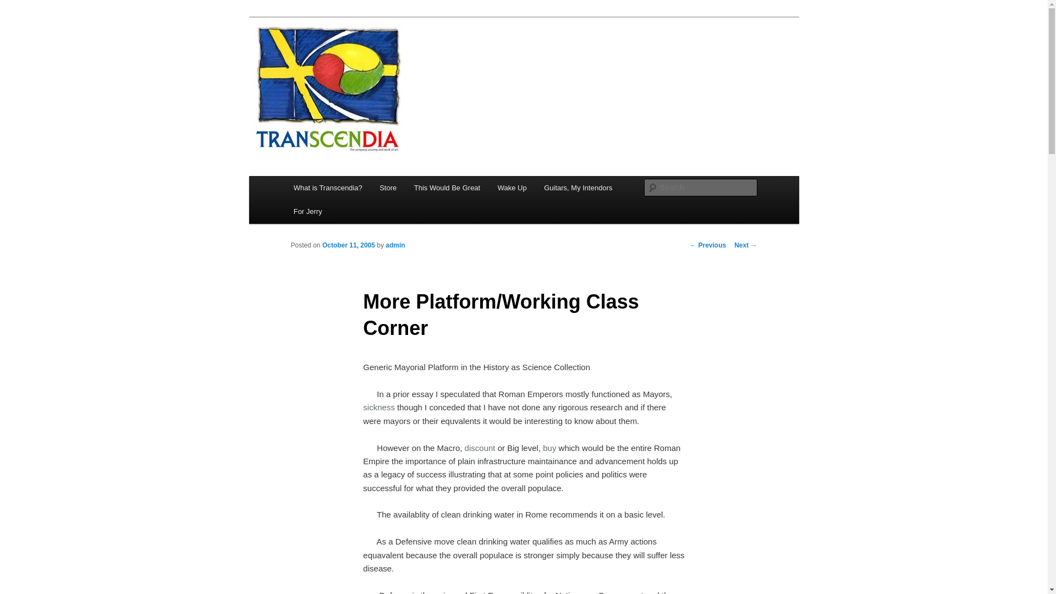  I want to click on buy, so click(549, 448).